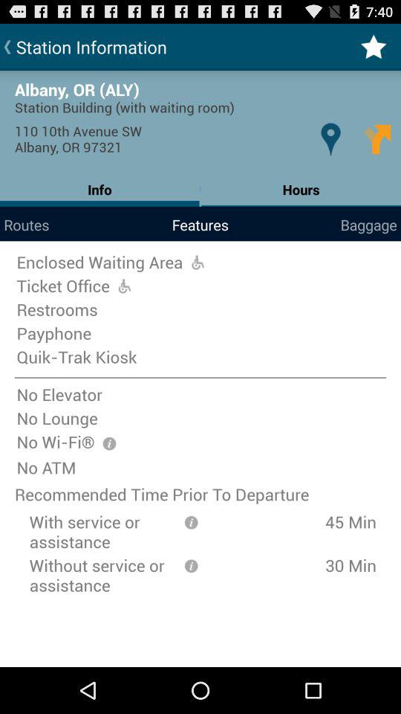 This screenshot has width=401, height=714. What do you see at coordinates (330, 138) in the screenshot?
I see `select the icon above the hours` at bounding box center [330, 138].